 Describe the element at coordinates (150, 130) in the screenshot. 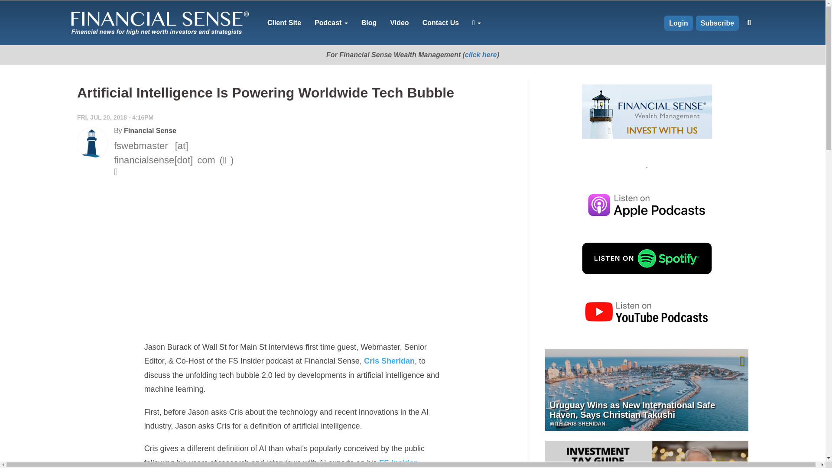

I see `View profile.` at that location.